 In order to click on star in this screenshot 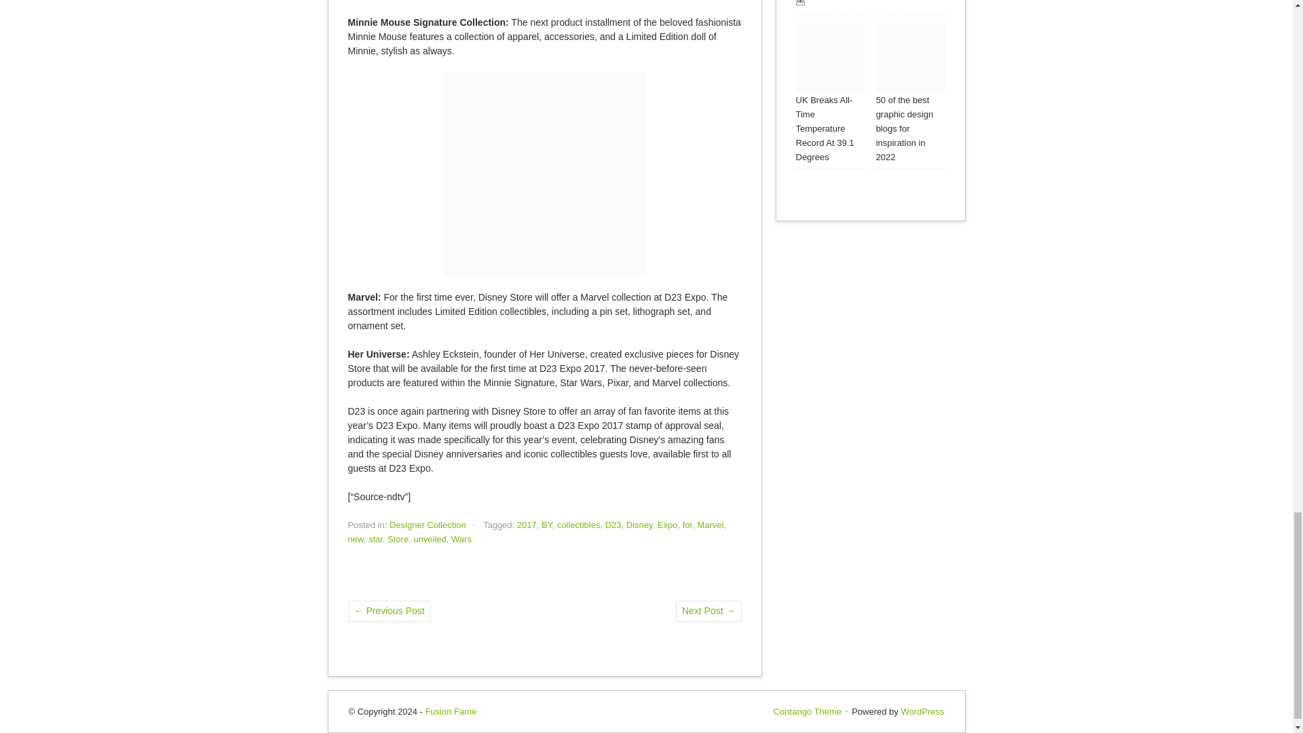, I will do `click(376, 539)`.